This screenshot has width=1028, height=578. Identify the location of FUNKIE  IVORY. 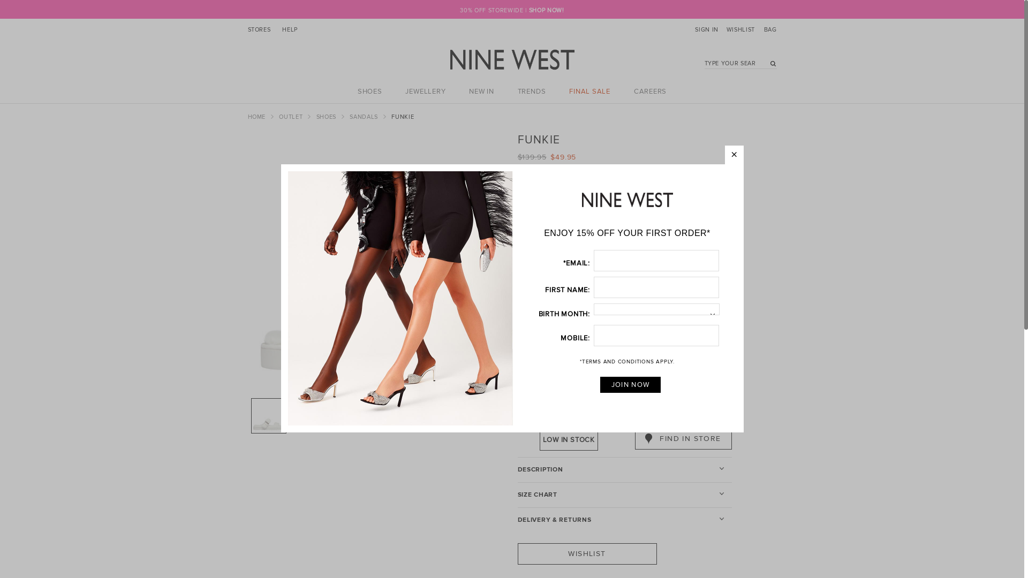
(269, 416).